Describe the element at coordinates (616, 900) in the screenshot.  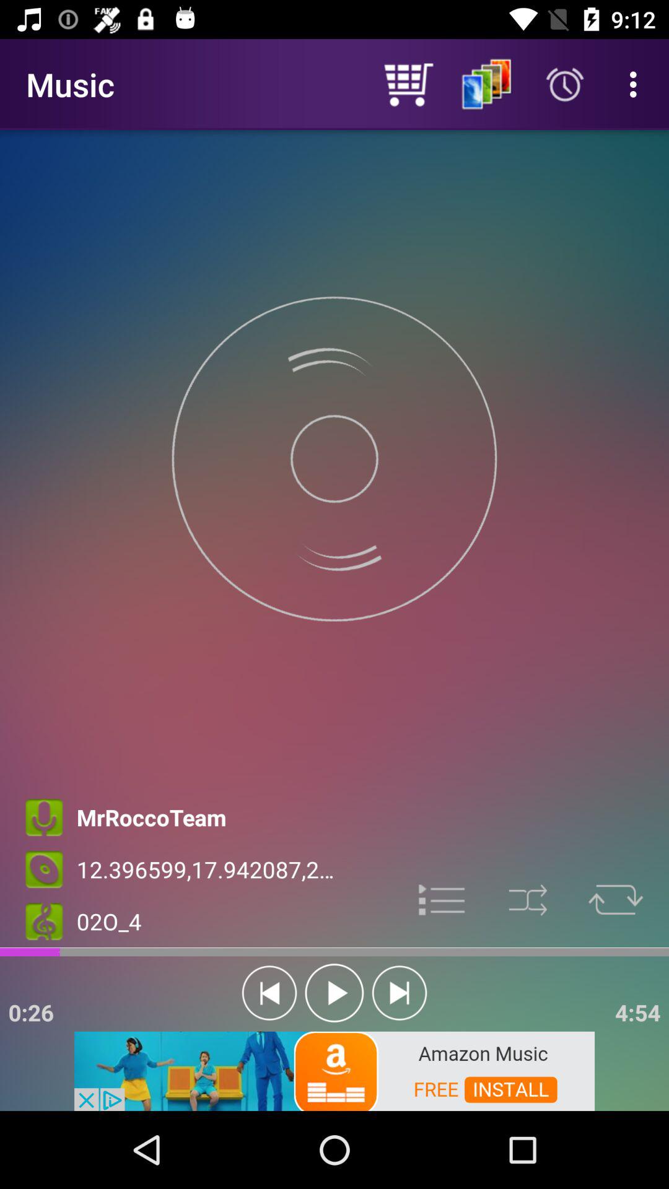
I see `refresh` at that location.